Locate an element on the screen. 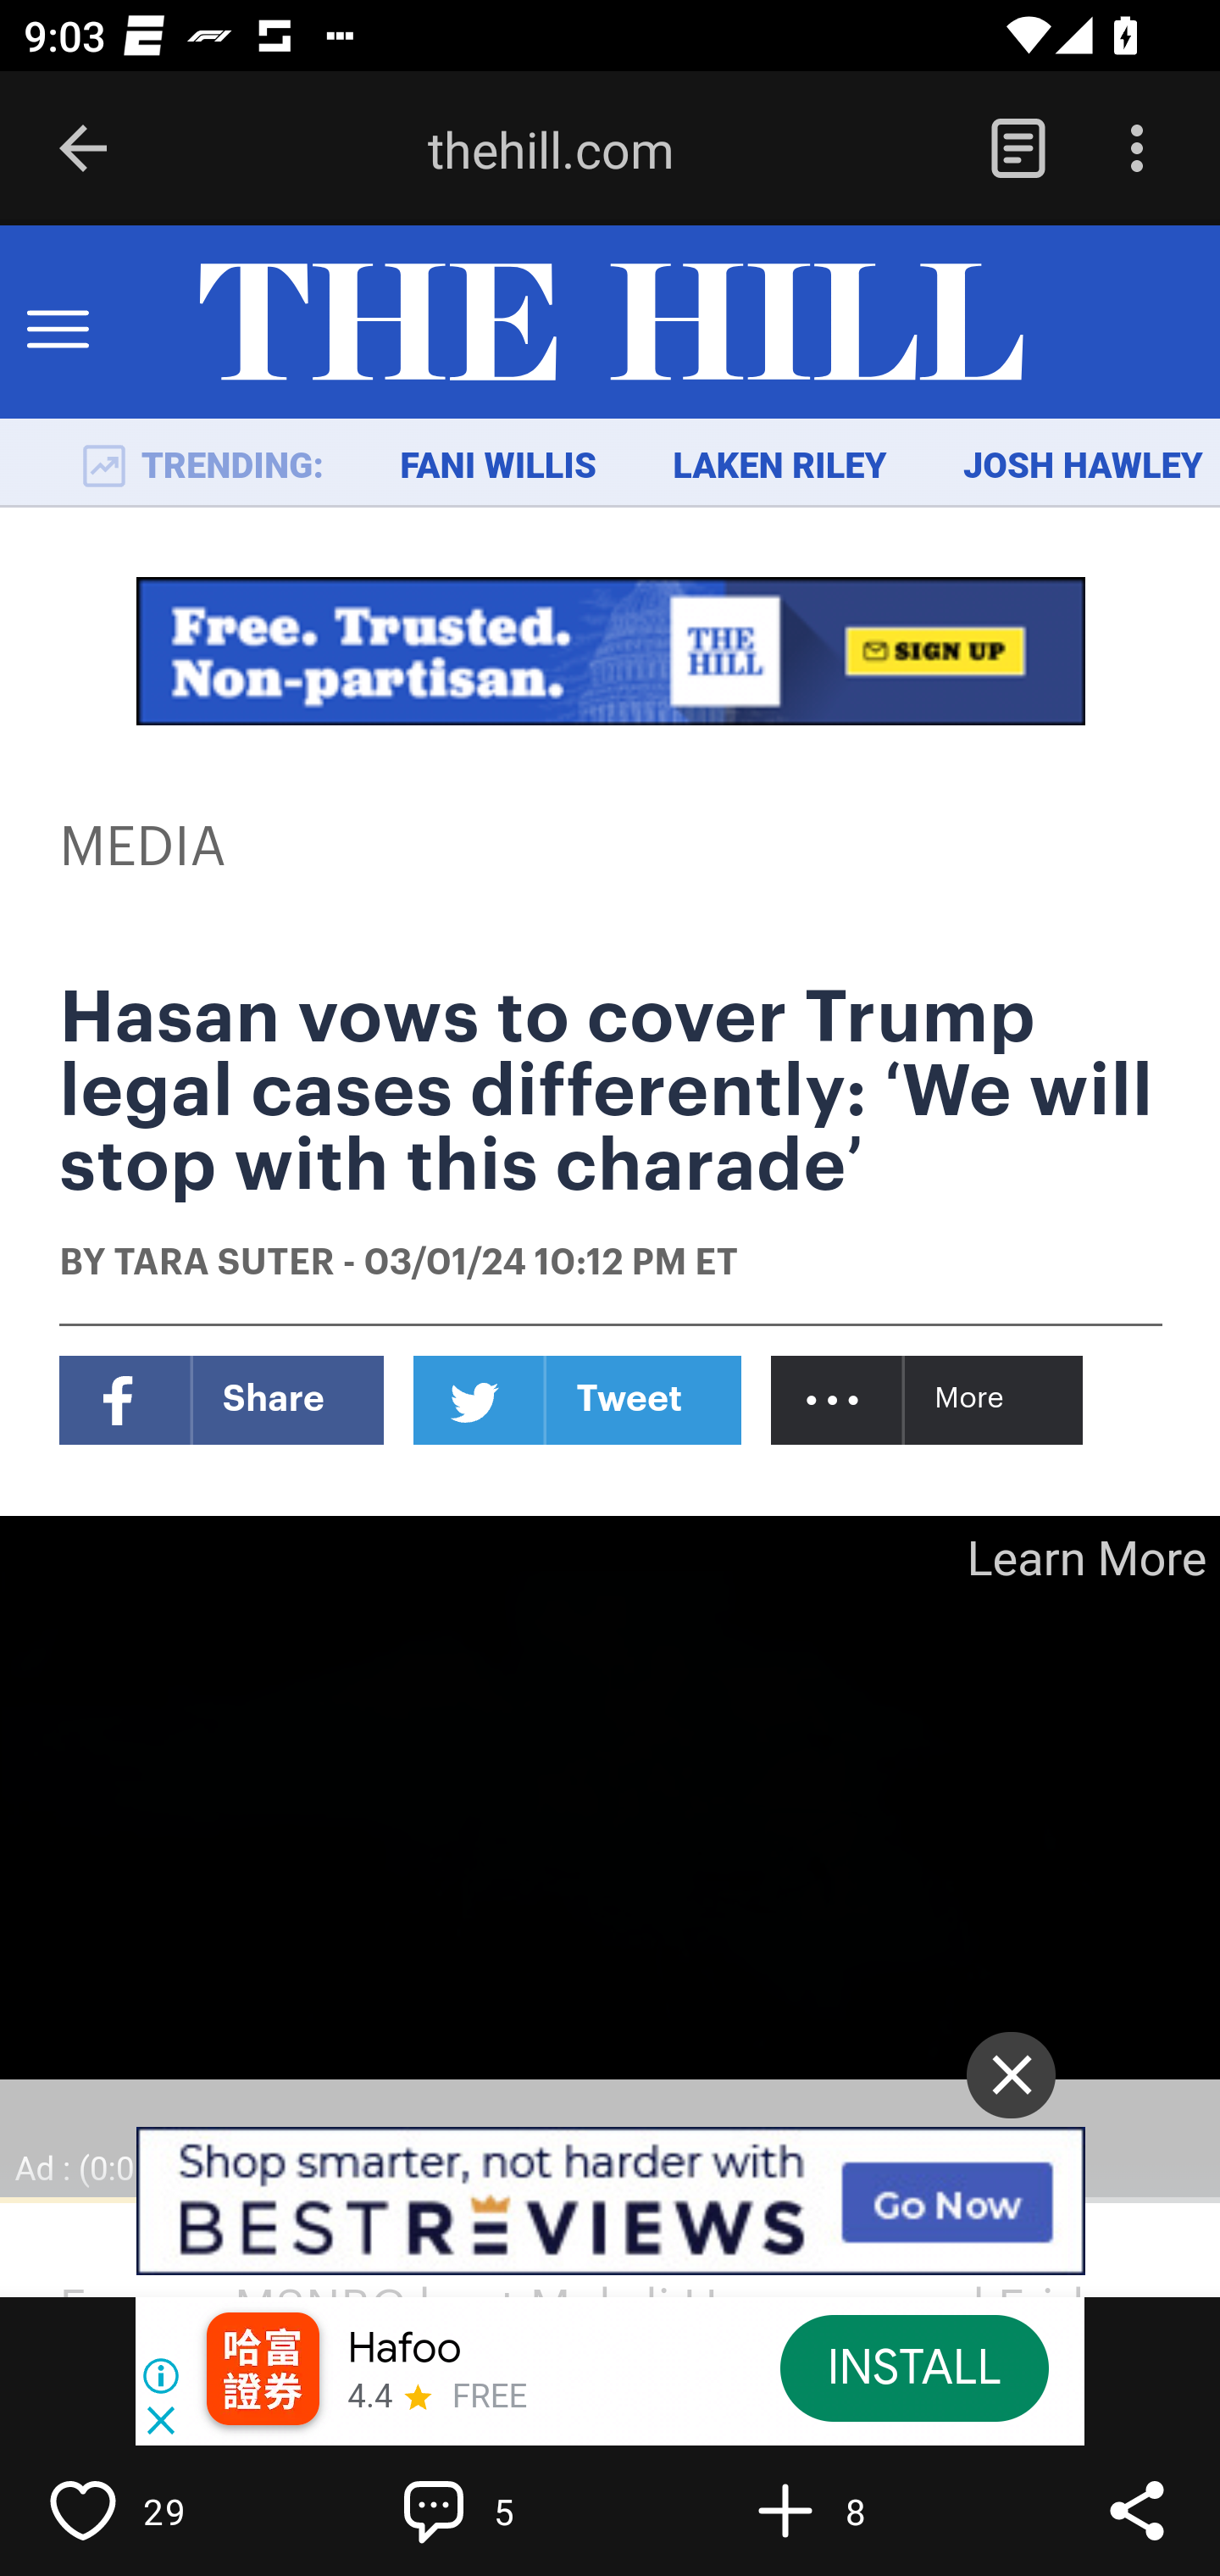 The height and width of the screenshot is (2576, 1220). JOSH HAWLEY is located at coordinates (1083, 467).